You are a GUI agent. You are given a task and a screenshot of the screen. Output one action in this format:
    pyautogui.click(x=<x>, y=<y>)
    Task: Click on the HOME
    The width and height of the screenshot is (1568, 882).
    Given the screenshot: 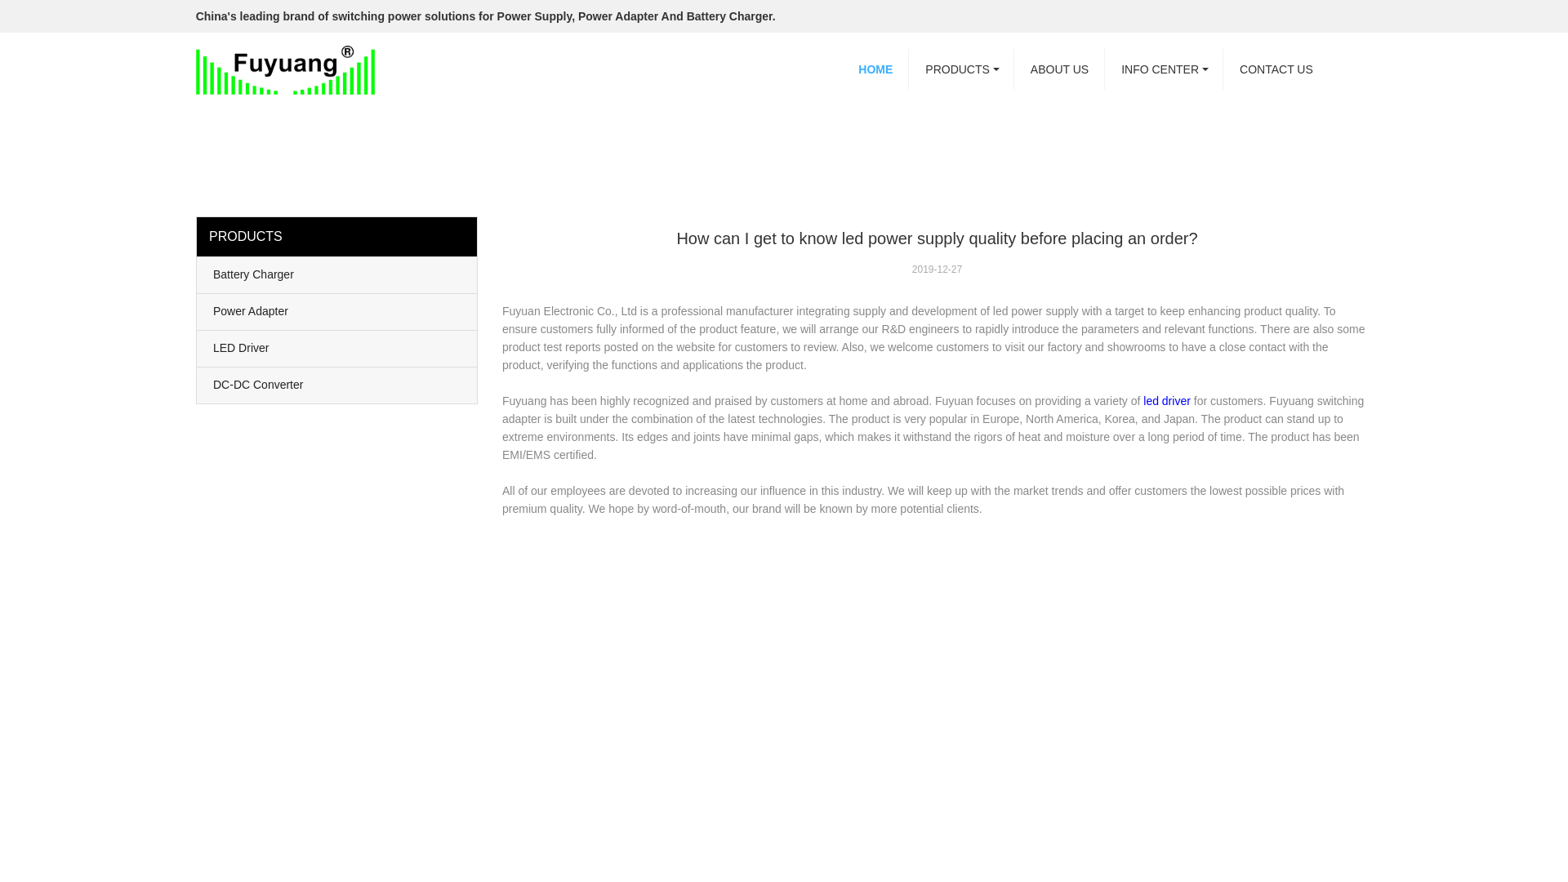 What is the action you would take?
    pyautogui.click(x=875, y=69)
    